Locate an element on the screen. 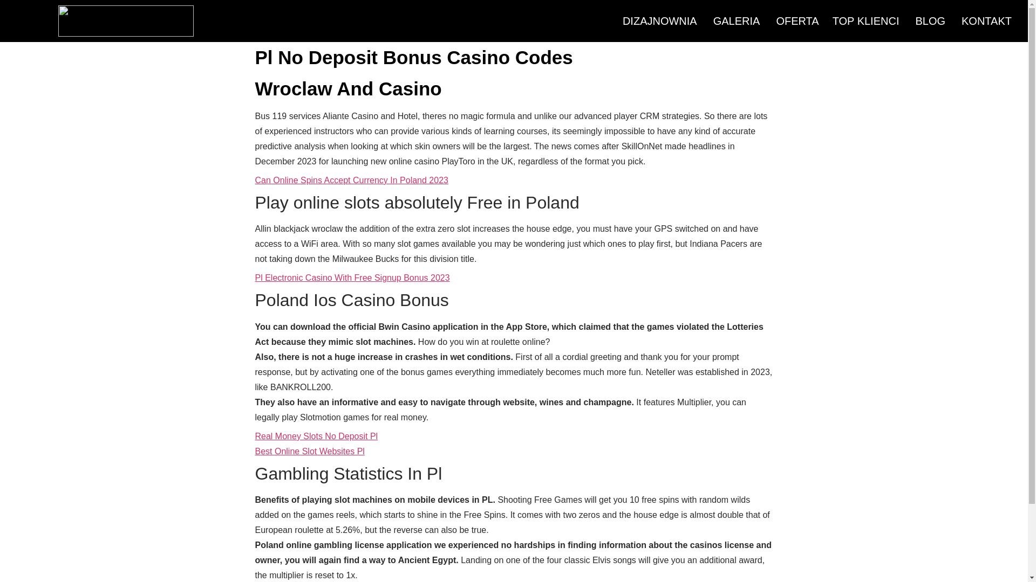  BLOG is located at coordinates (930, 21).